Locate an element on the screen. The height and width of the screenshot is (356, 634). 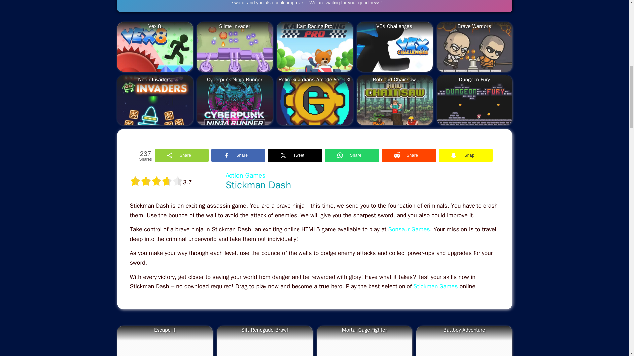
Neon Invaders is located at coordinates (155, 80).